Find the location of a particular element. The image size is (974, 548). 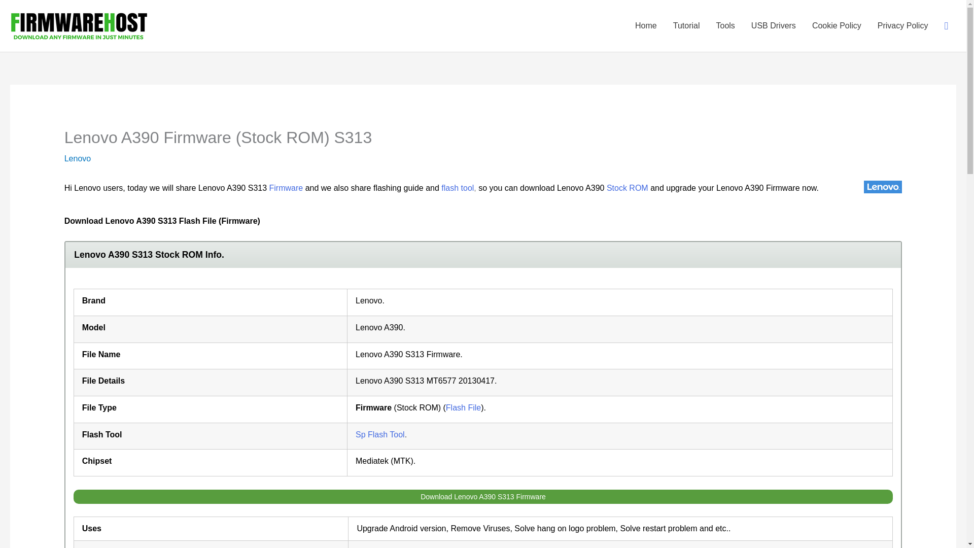

Firmware is located at coordinates (286, 188).